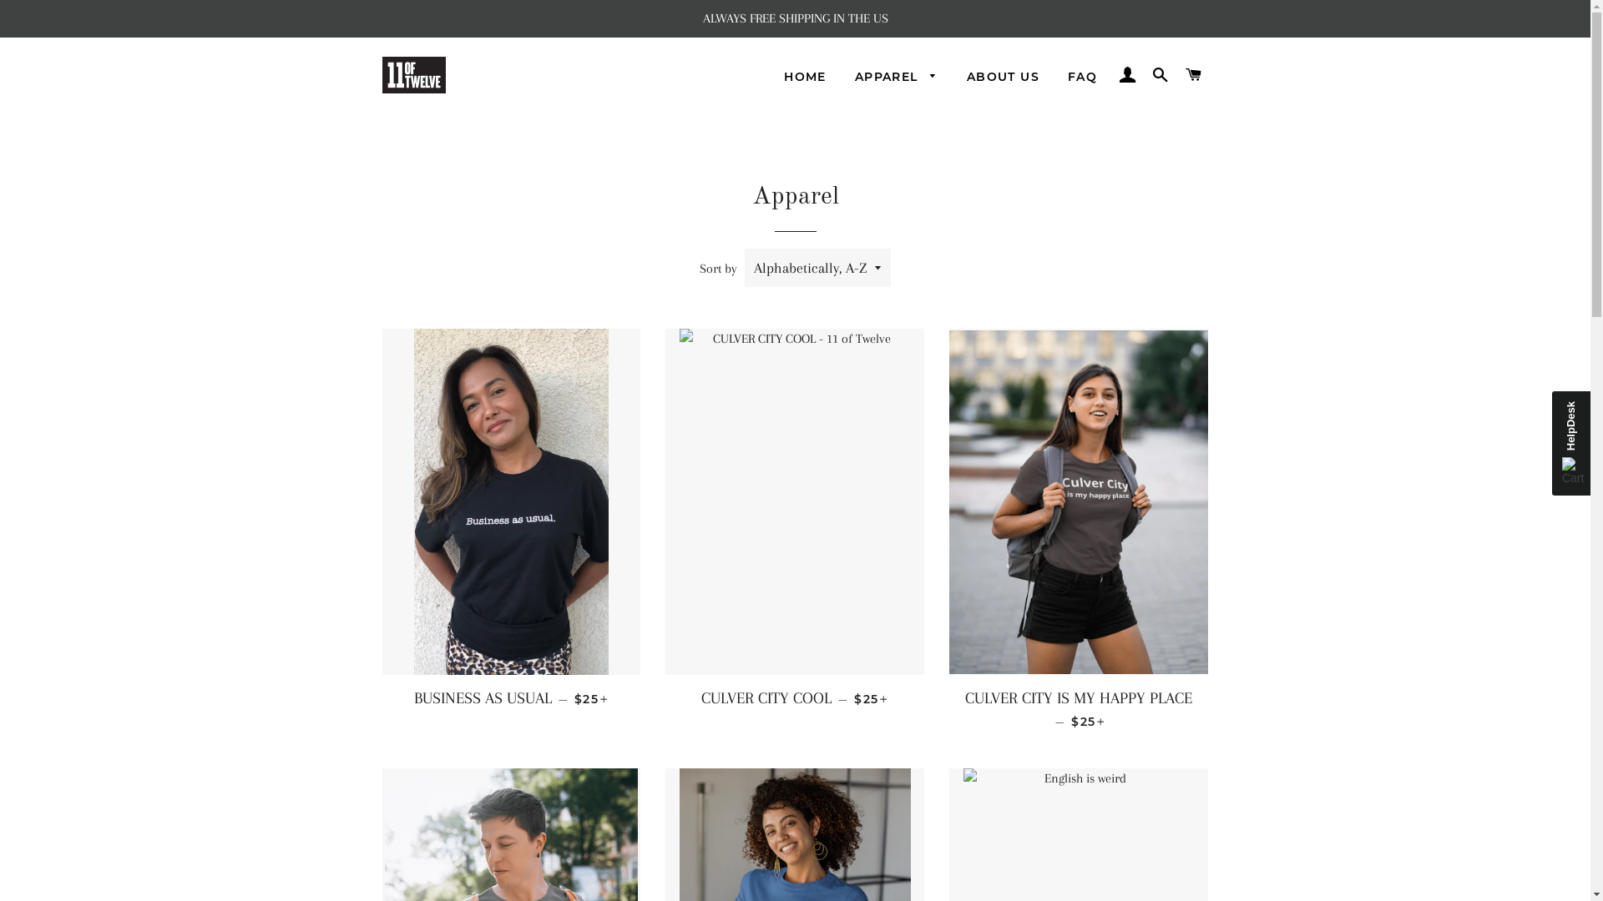 This screenshot has height=901, width=1603. I want to click on HOME, so click(805, 78).